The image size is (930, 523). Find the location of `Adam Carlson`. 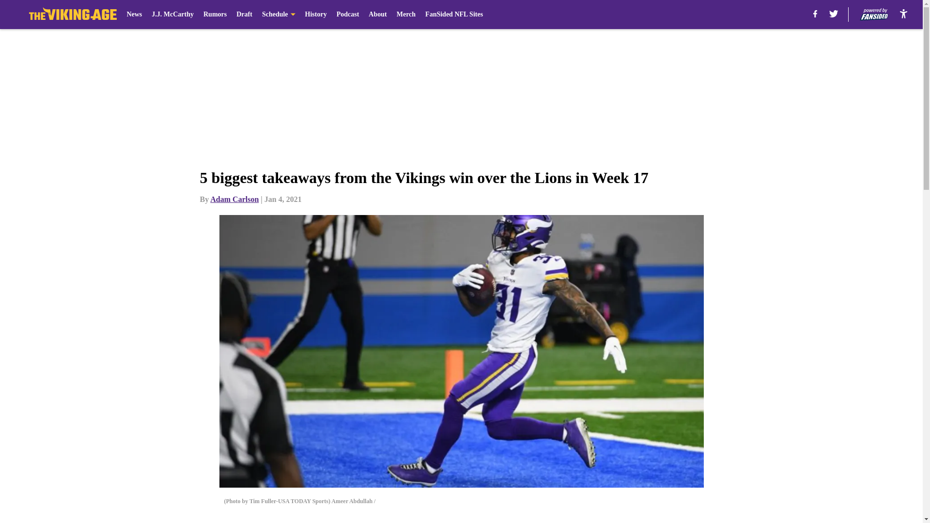

Adam Carlson is located at coordinates (234, 199).